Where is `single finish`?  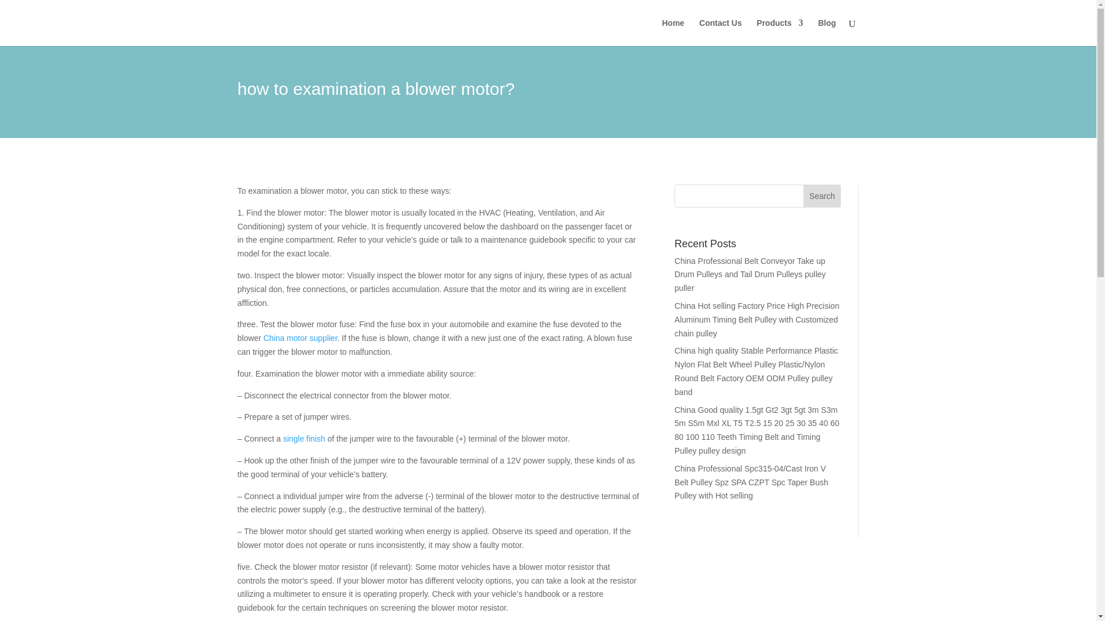
single finish is located at coordinates (304, 438).